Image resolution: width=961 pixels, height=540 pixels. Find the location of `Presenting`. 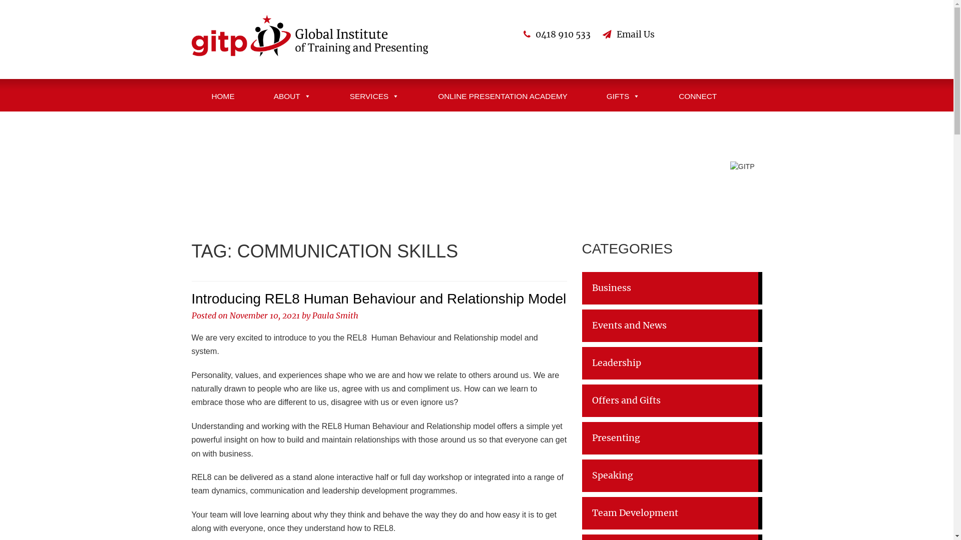

Presenting is located at coordinates (672, 438).